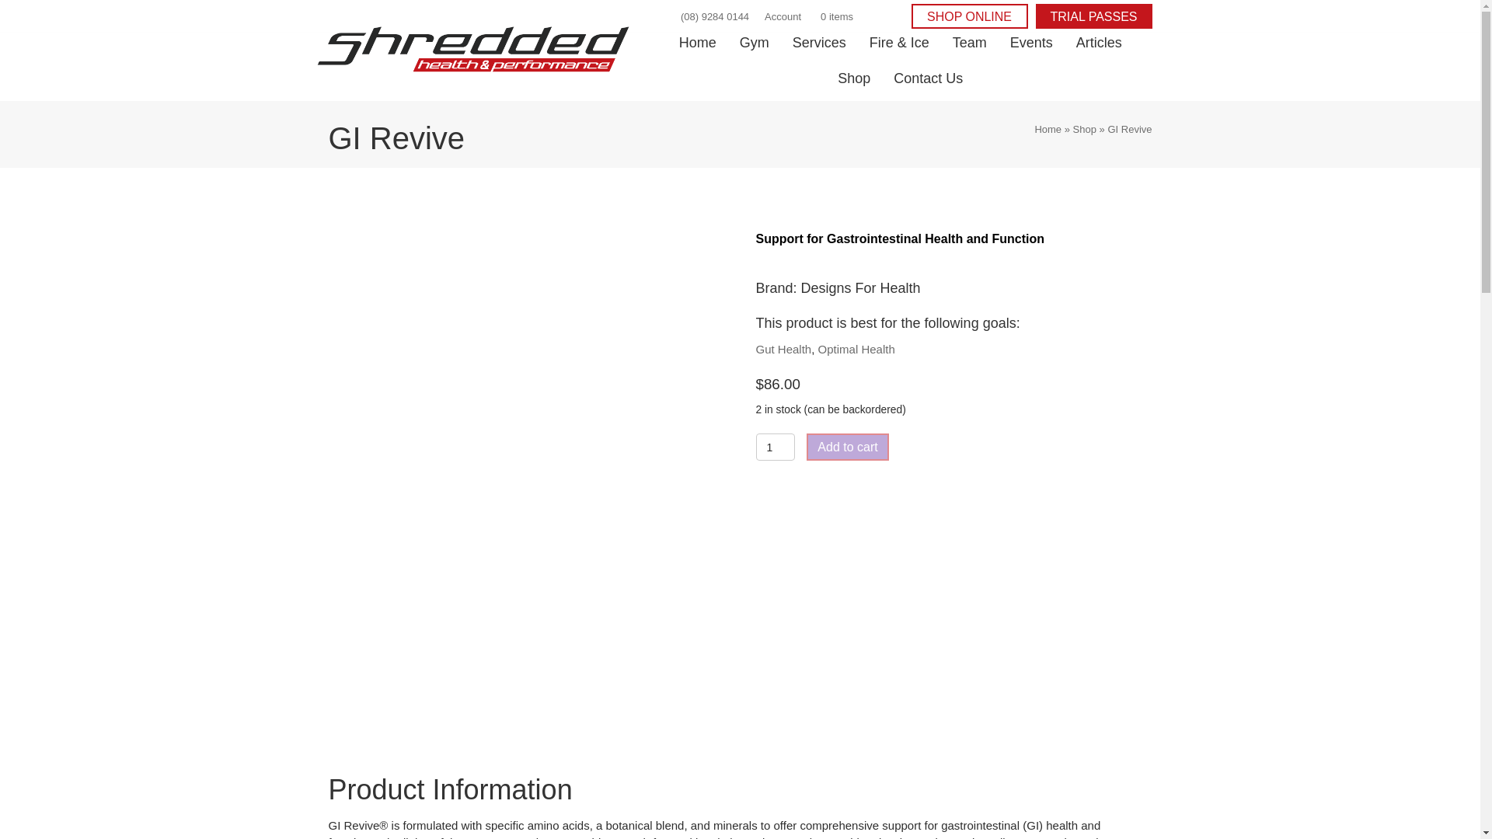  Describe the element at coordinates (472, 48) in the screenshot. I see `Shredded` at that location.